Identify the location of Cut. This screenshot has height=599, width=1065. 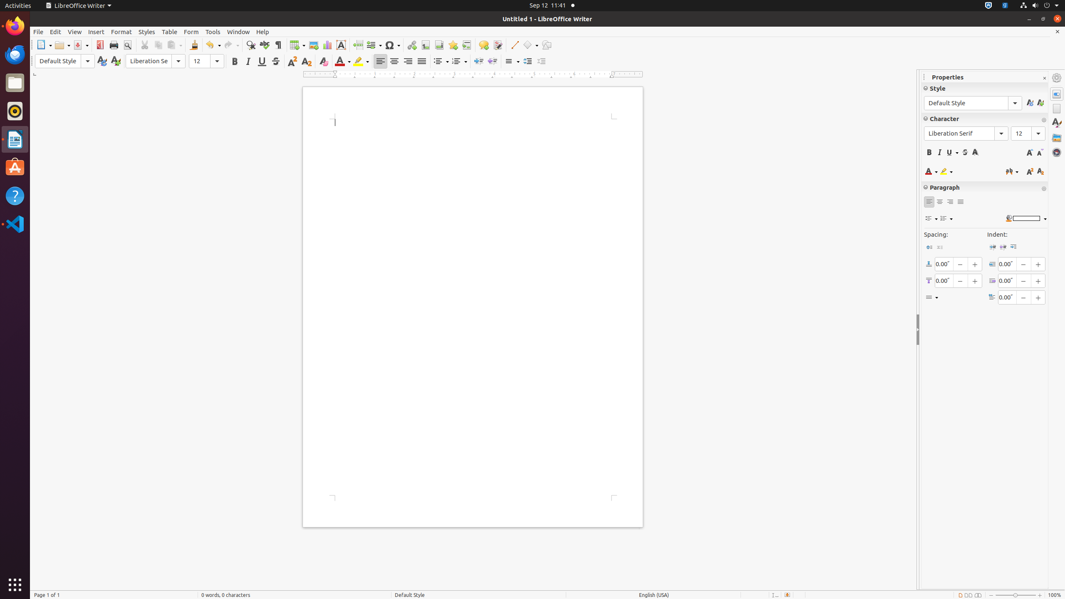
(145, 45).